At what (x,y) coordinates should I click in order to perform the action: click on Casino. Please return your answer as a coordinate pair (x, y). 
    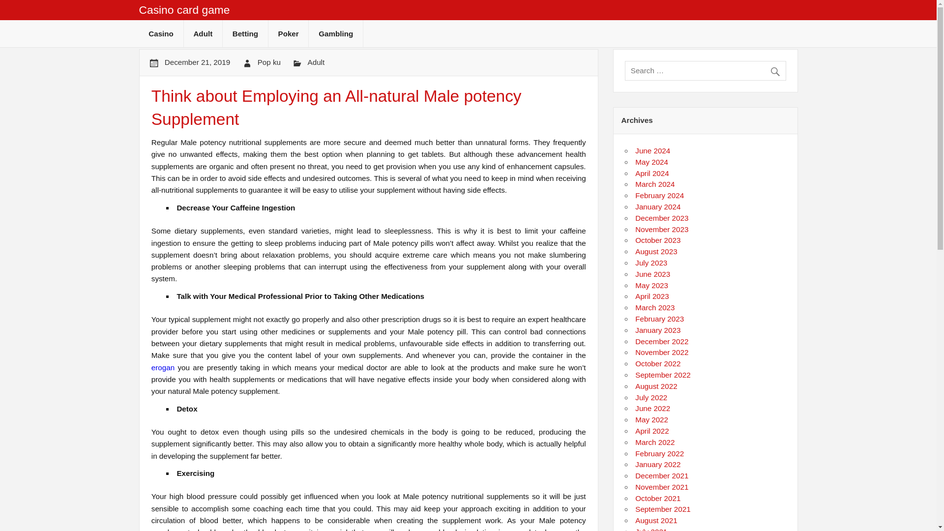
    Looking at the image, I should click on (161, 33).